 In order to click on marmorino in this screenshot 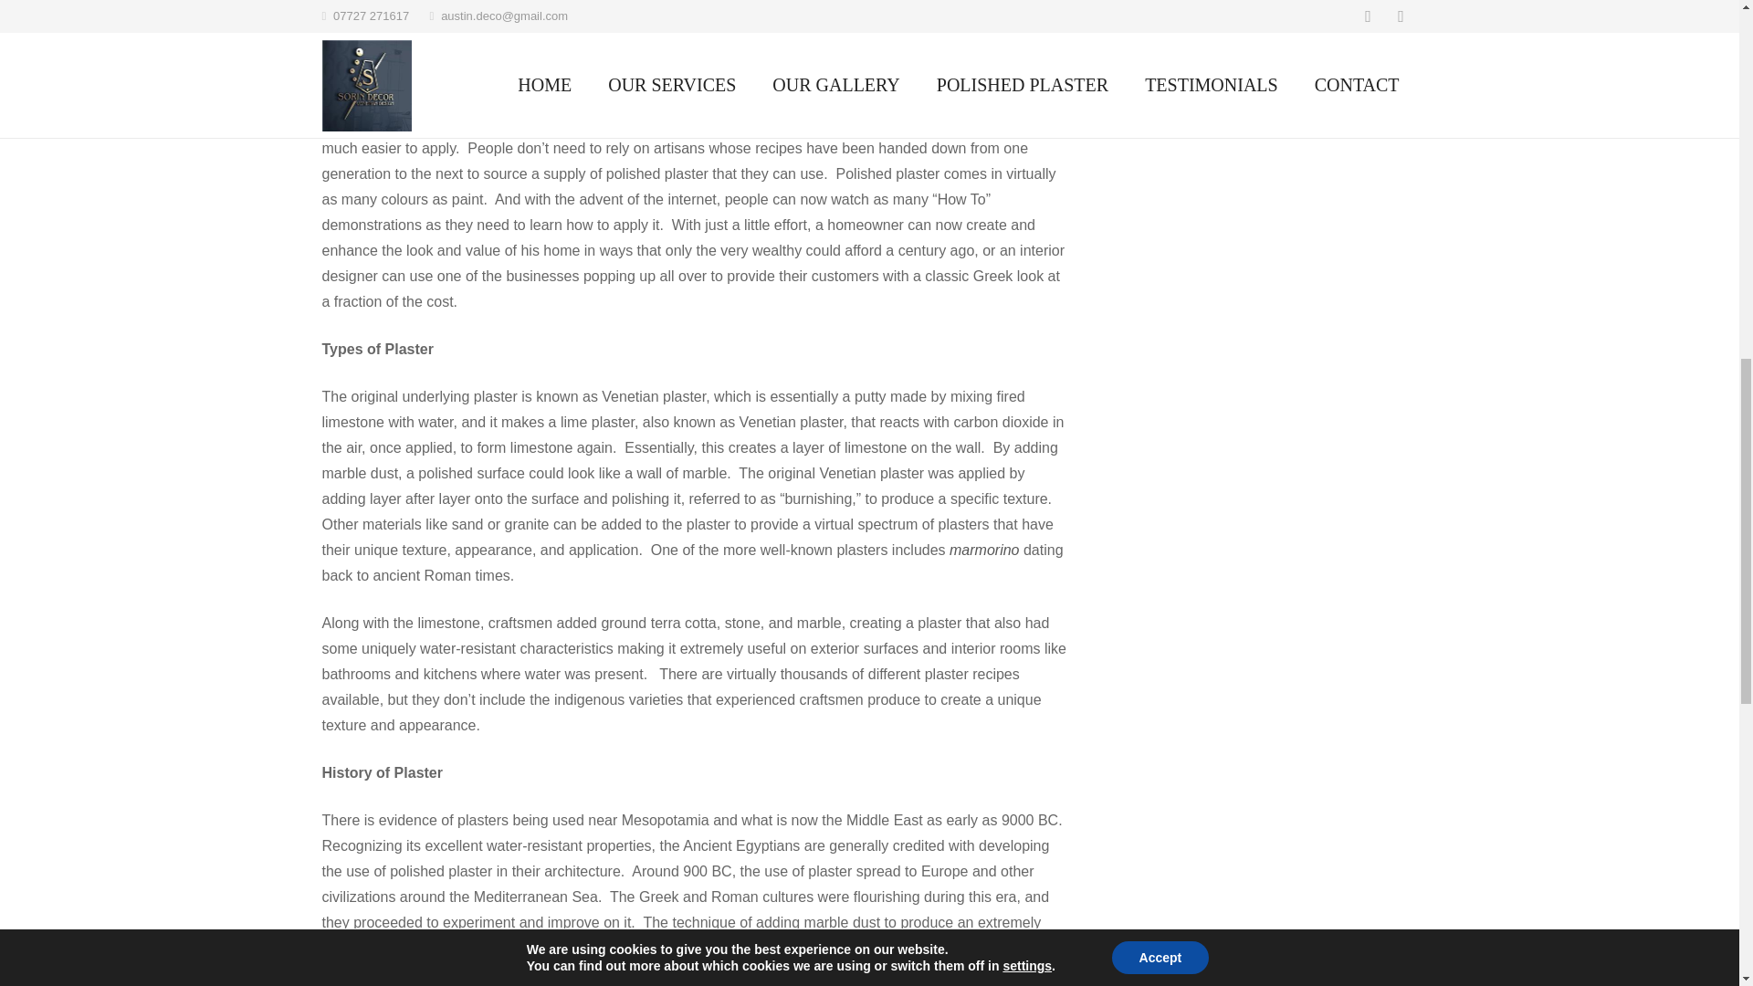, I will do `click(984, 550)`.